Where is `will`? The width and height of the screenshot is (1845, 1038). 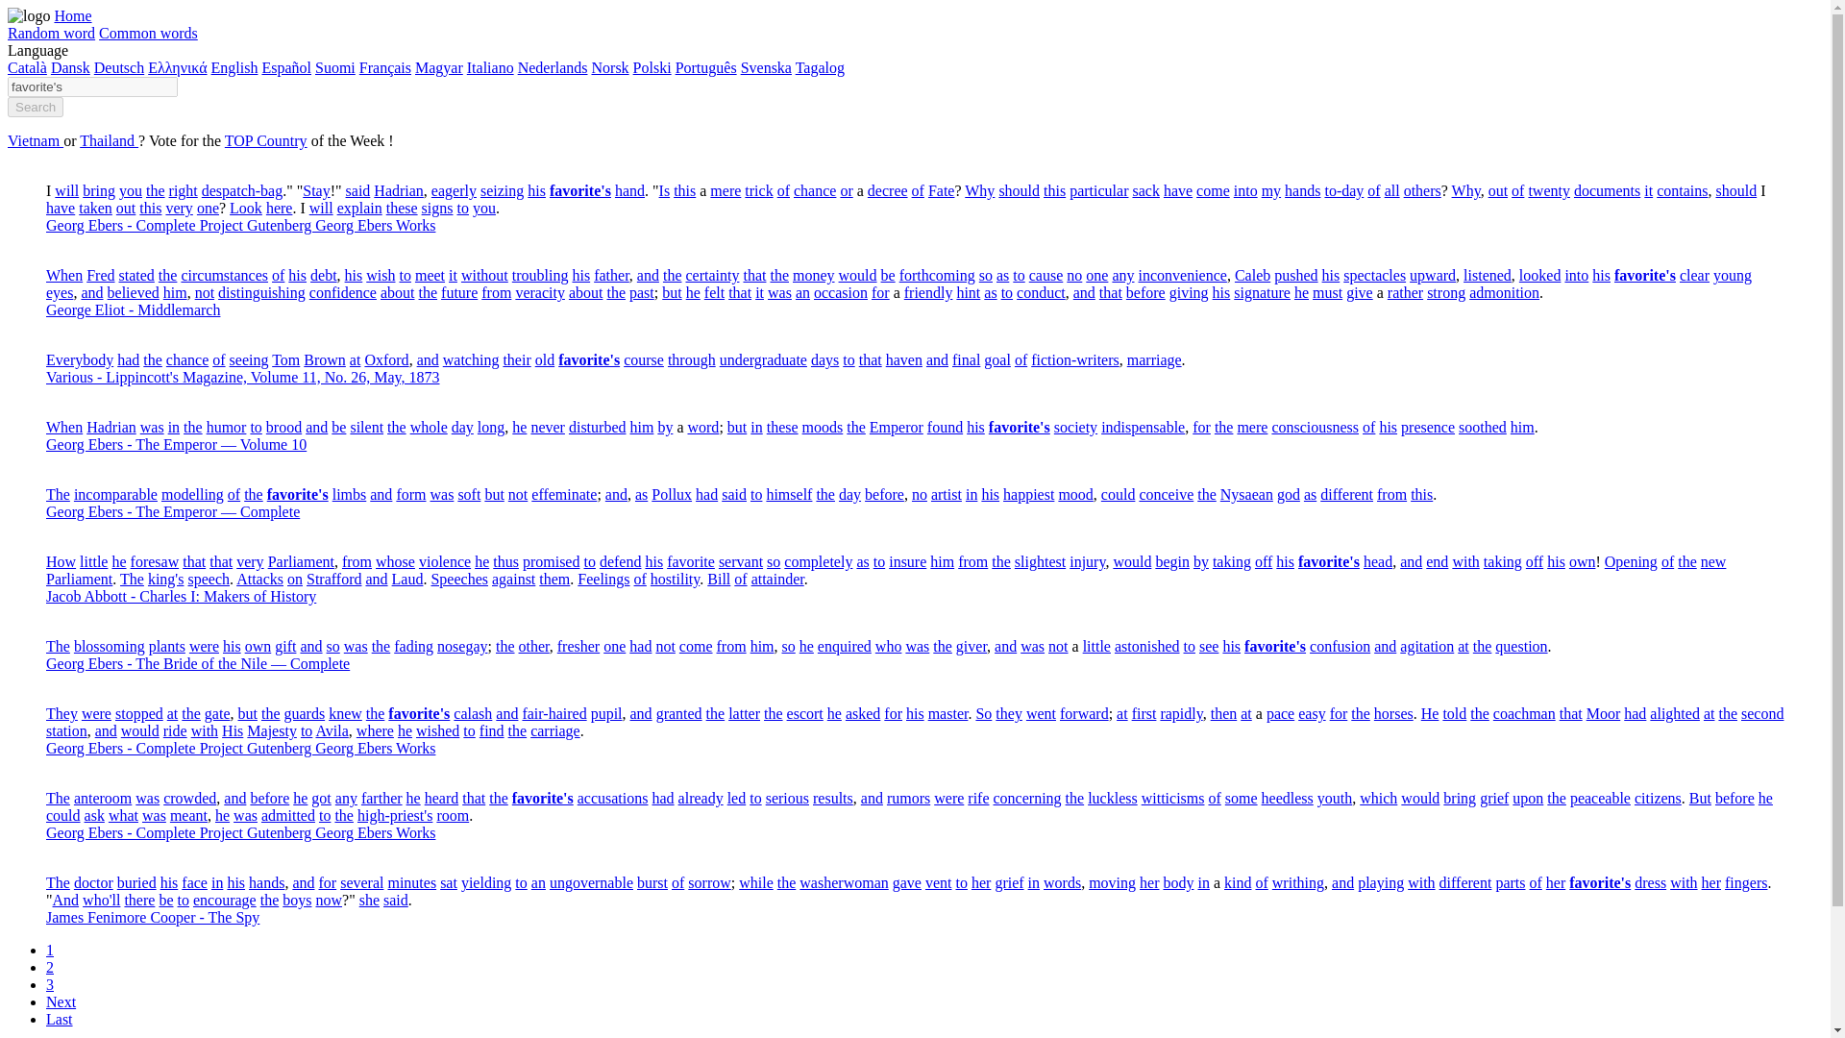 will is located at coordinates (67, 190).